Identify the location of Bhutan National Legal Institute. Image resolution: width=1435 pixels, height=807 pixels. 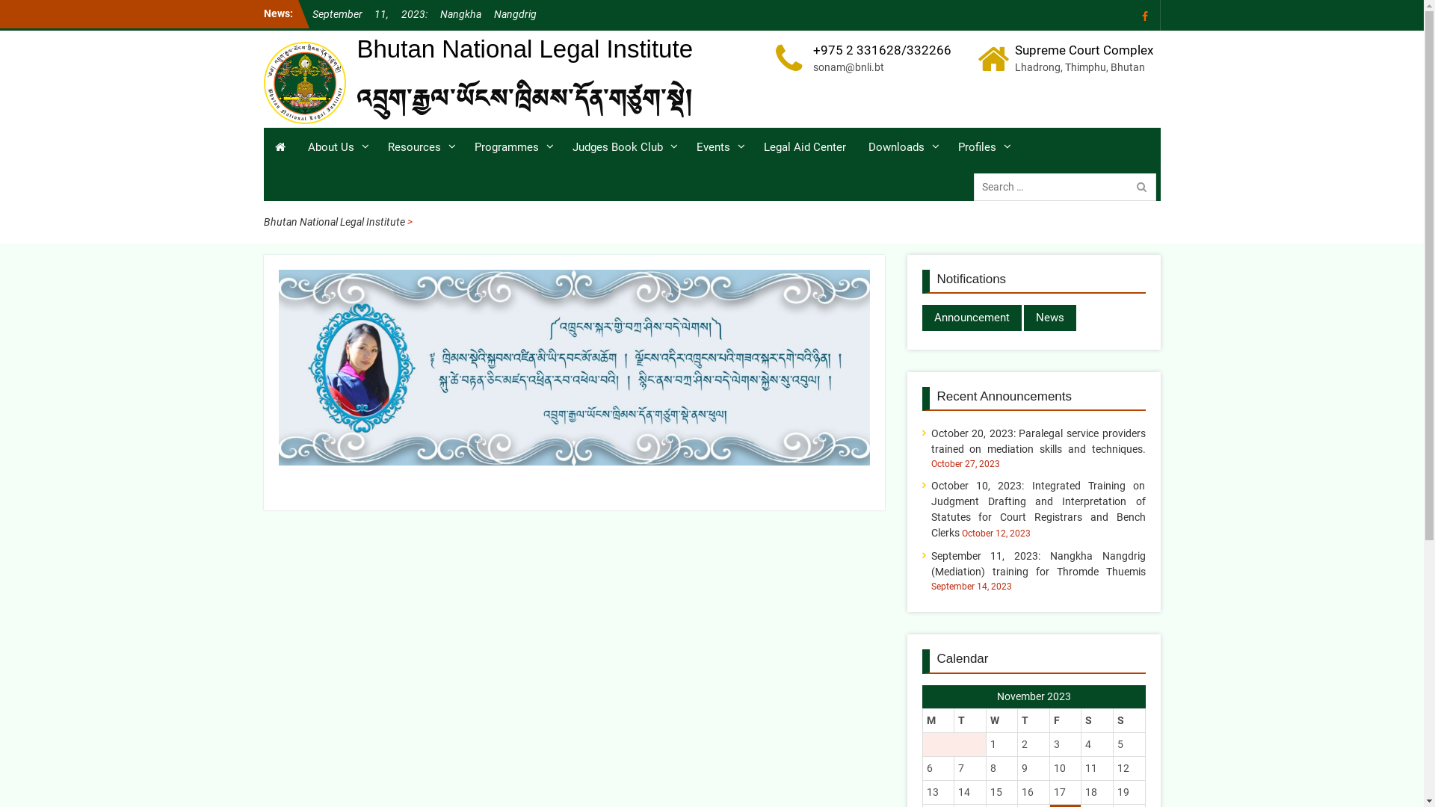
(525, 49).